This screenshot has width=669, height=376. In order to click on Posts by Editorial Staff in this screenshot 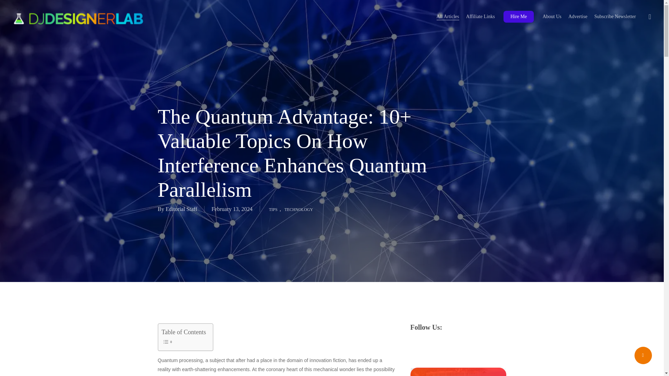, I will do `click(181, 209)`.